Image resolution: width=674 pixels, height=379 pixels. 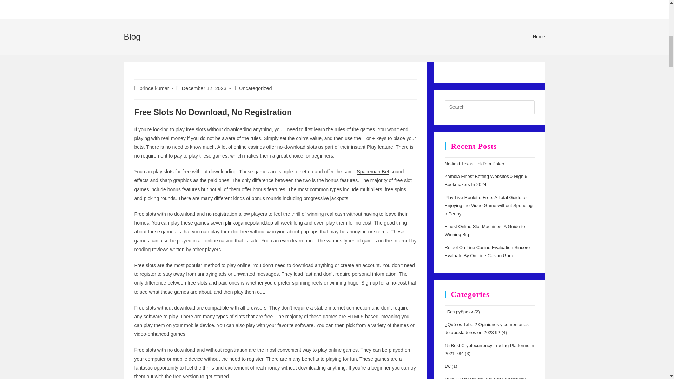 I want to click on Home, so click(x=539, y=36).